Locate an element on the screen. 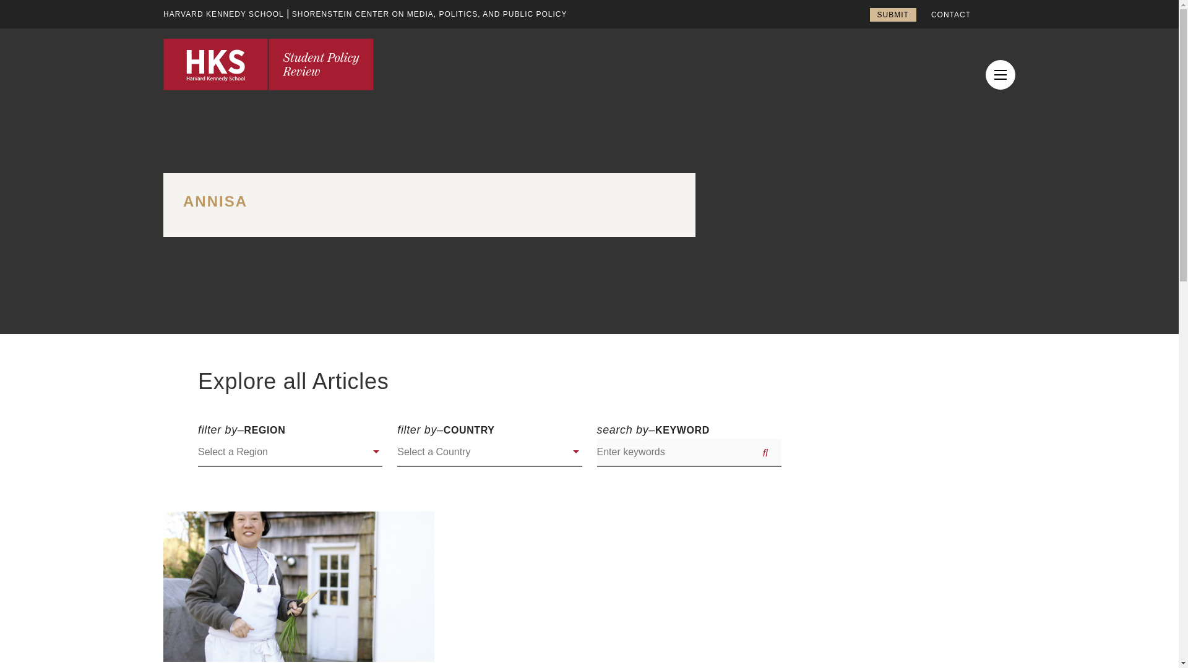 The height and width of the screenshot is (668, 1188). CONTACT is located at coordinates (950, 15).